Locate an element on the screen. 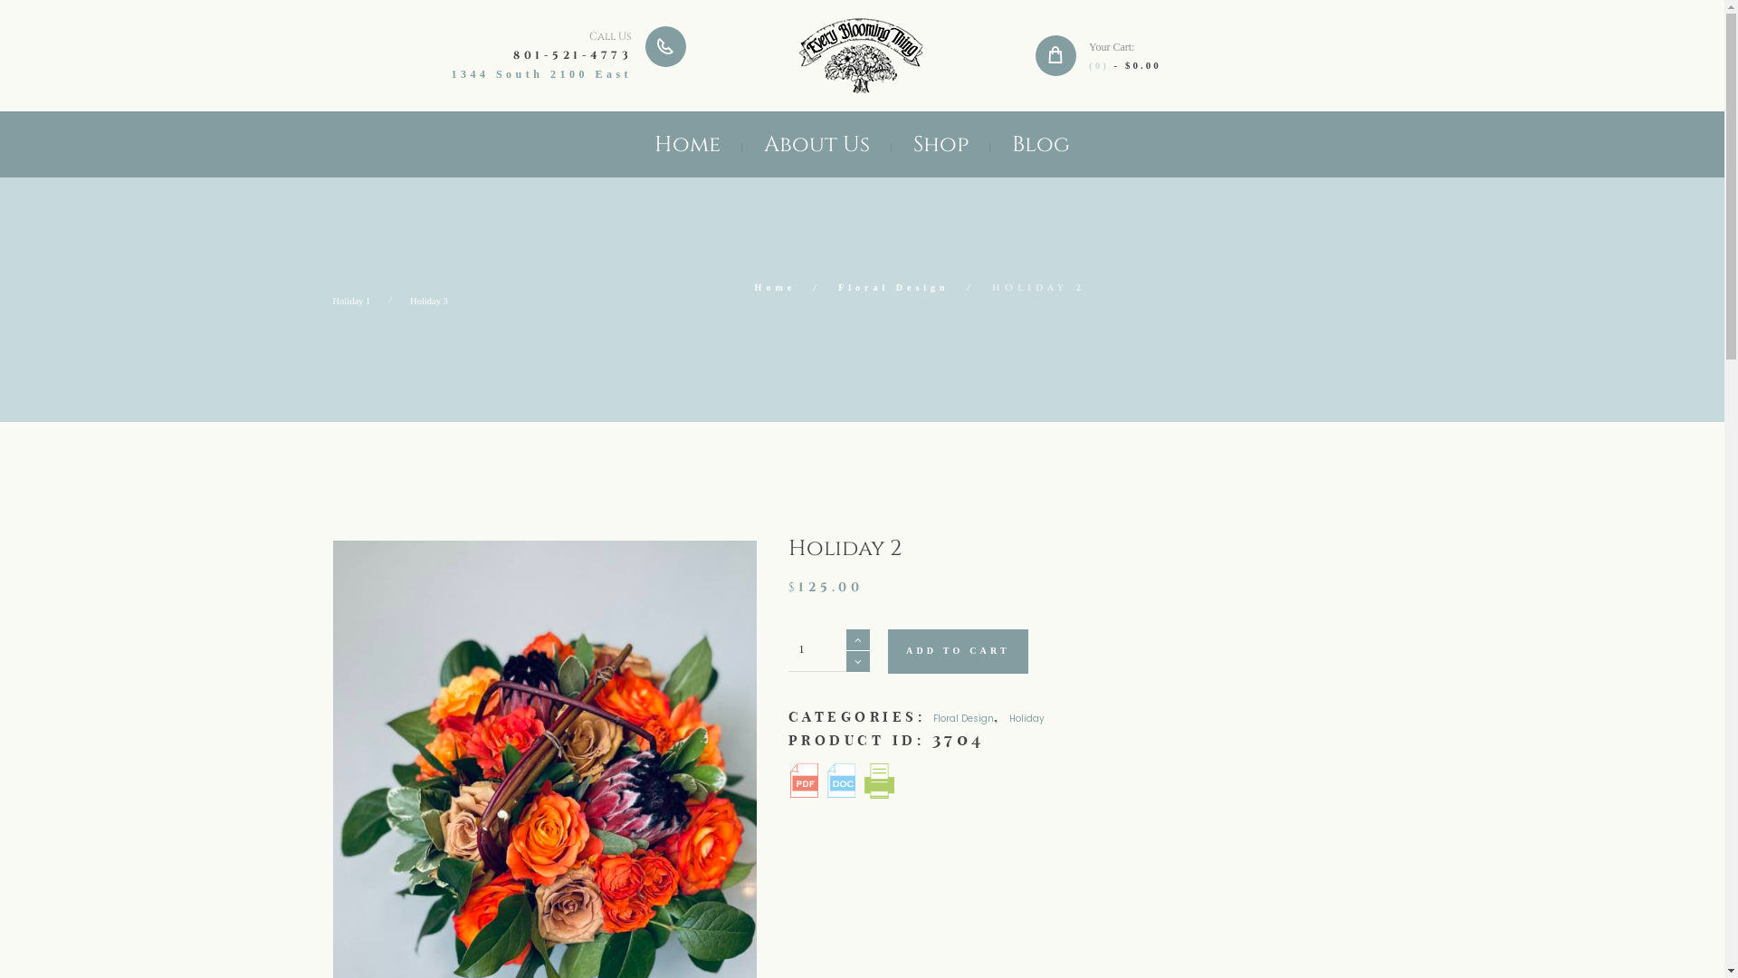 This screenshot has height=978, width=1738. Holiday is located at coordinates (1027, 719).